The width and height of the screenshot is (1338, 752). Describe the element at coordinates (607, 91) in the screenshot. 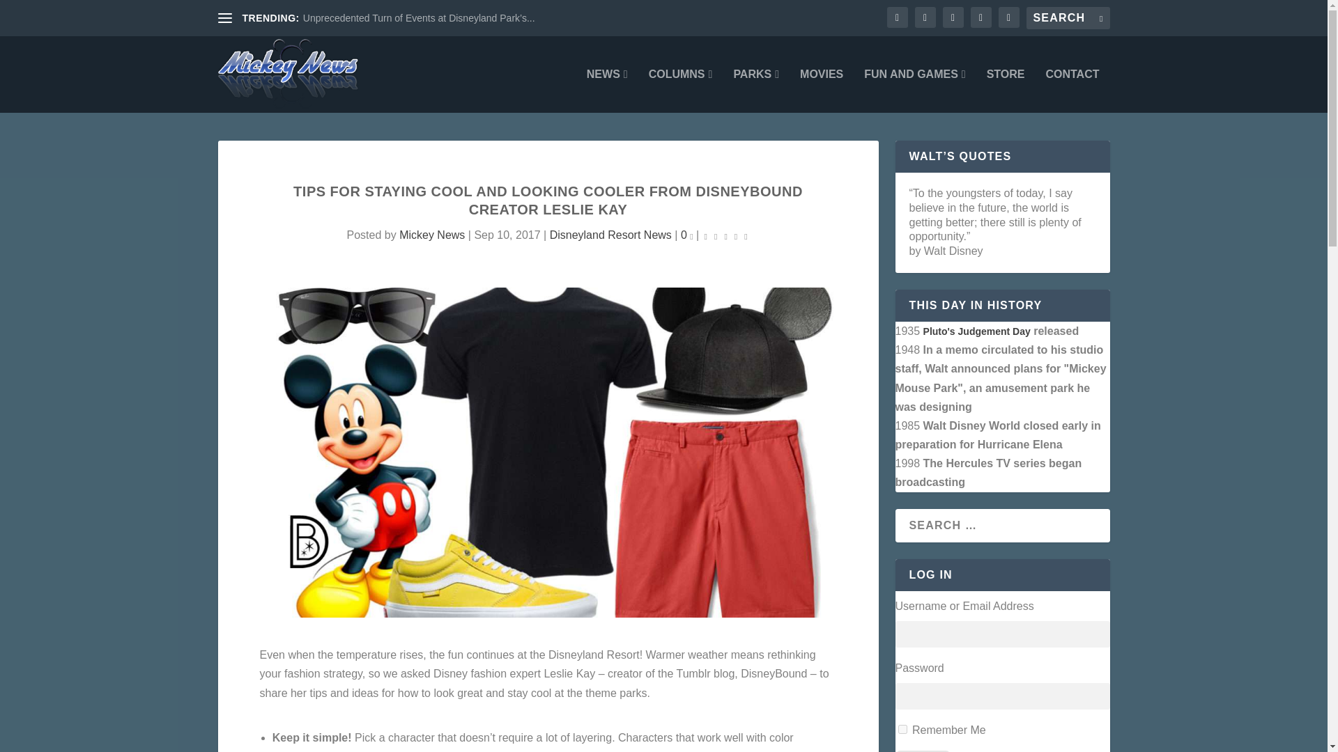

I see `NEWS` at that location.